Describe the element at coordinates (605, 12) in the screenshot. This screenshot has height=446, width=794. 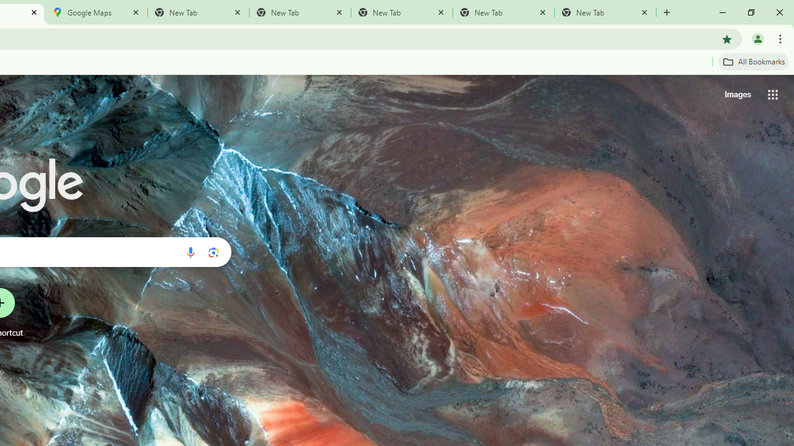
I see `New Tab` at that location.